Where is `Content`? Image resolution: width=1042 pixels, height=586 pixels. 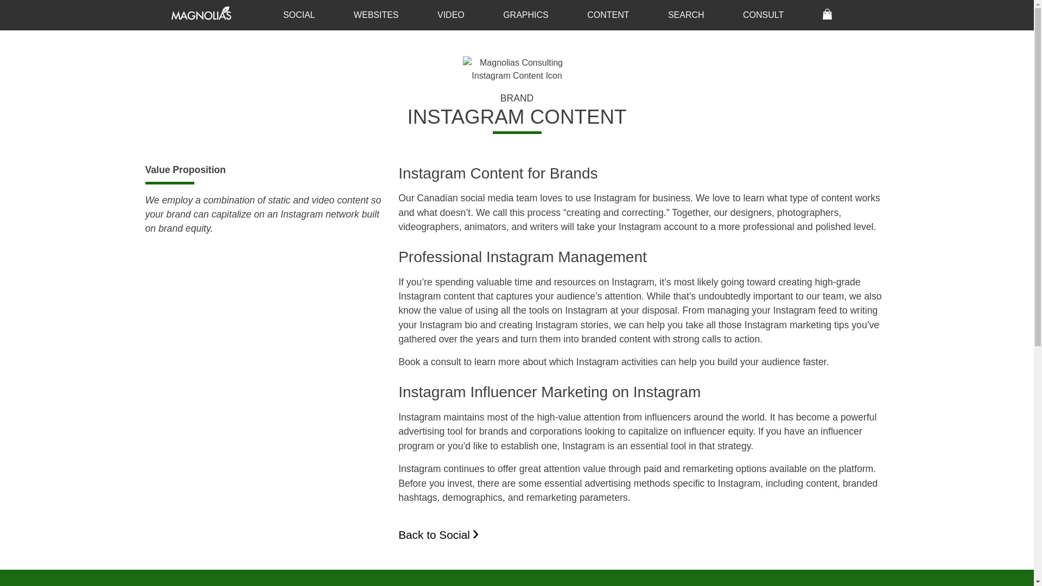
Content is located at coordinates (608, 15).